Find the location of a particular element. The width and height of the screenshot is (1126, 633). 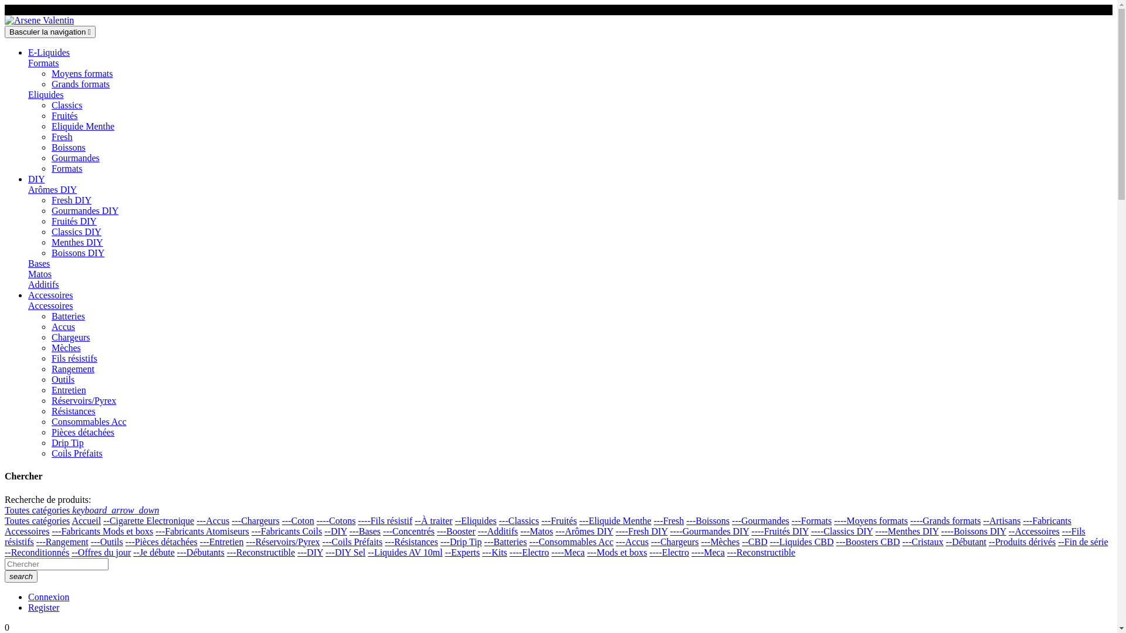

Formats is located at coordinates (67, 169).